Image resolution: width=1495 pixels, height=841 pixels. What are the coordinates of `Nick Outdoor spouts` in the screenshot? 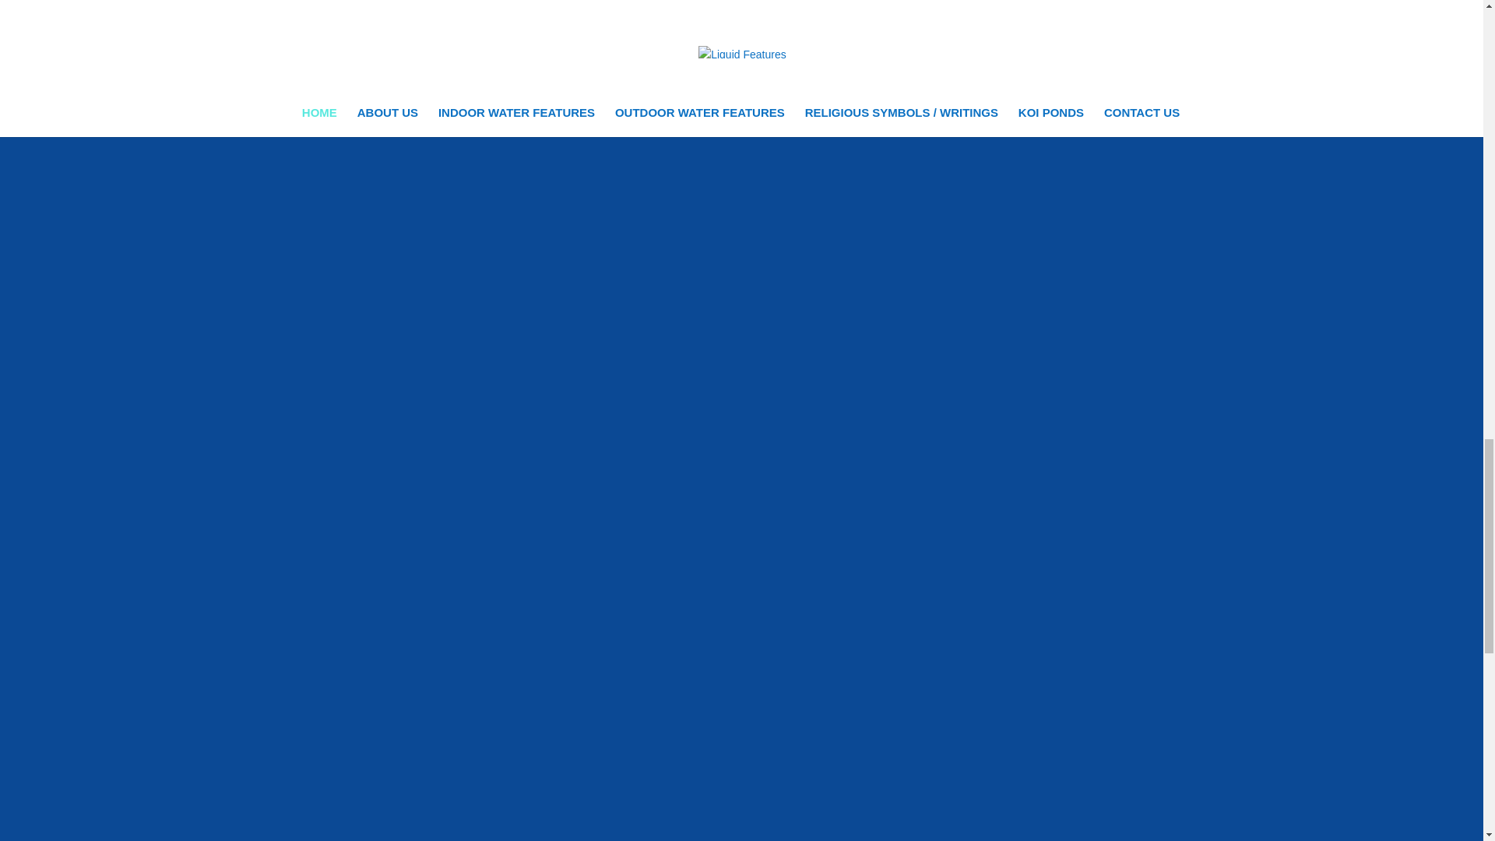 It's located at (951, 429).